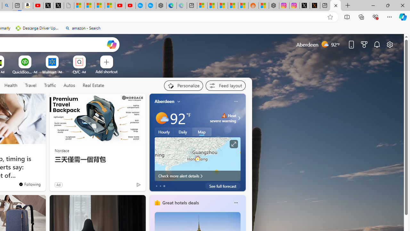 The height and width of the screenshot is (231, 410). Describe the element at coordinates (31, 85) in the screenshot. I see `Travel` at that location.